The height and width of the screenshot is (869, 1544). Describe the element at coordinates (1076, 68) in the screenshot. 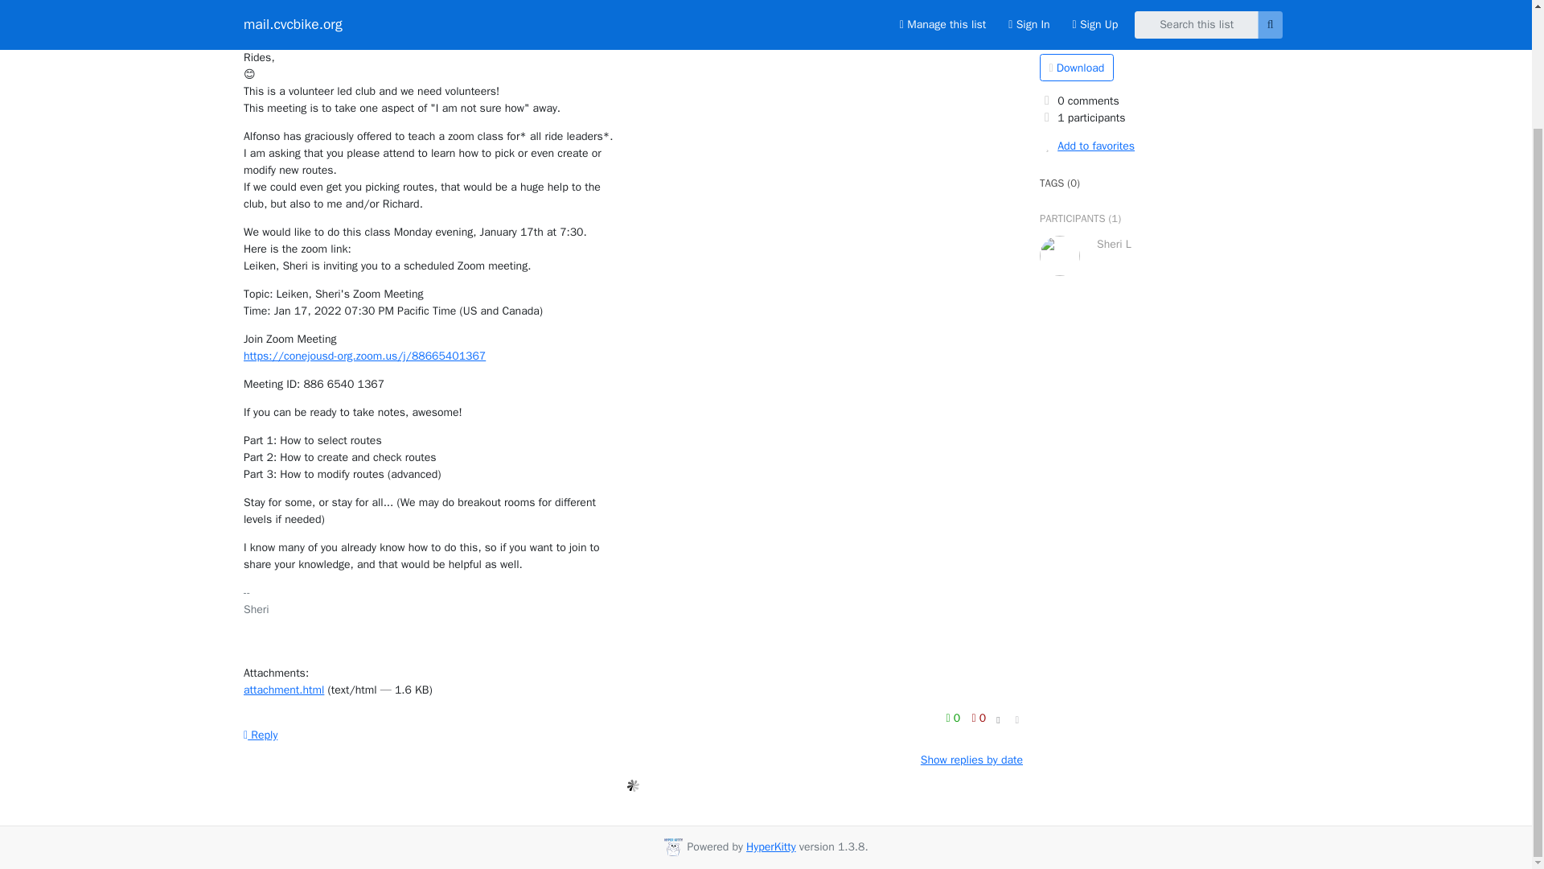

I see `This thread in gzipped mbox format` at that location.